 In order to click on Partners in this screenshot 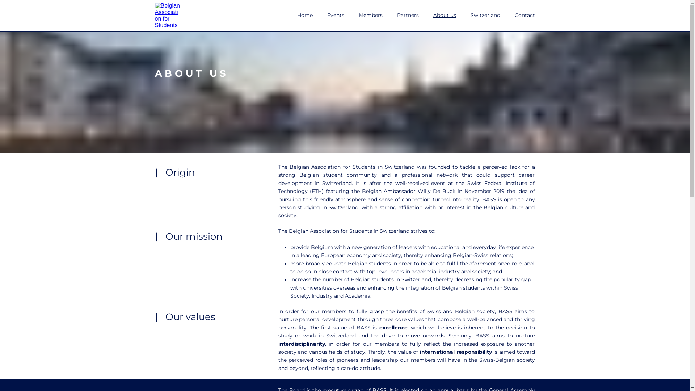, I will do `click(408, 15)`.